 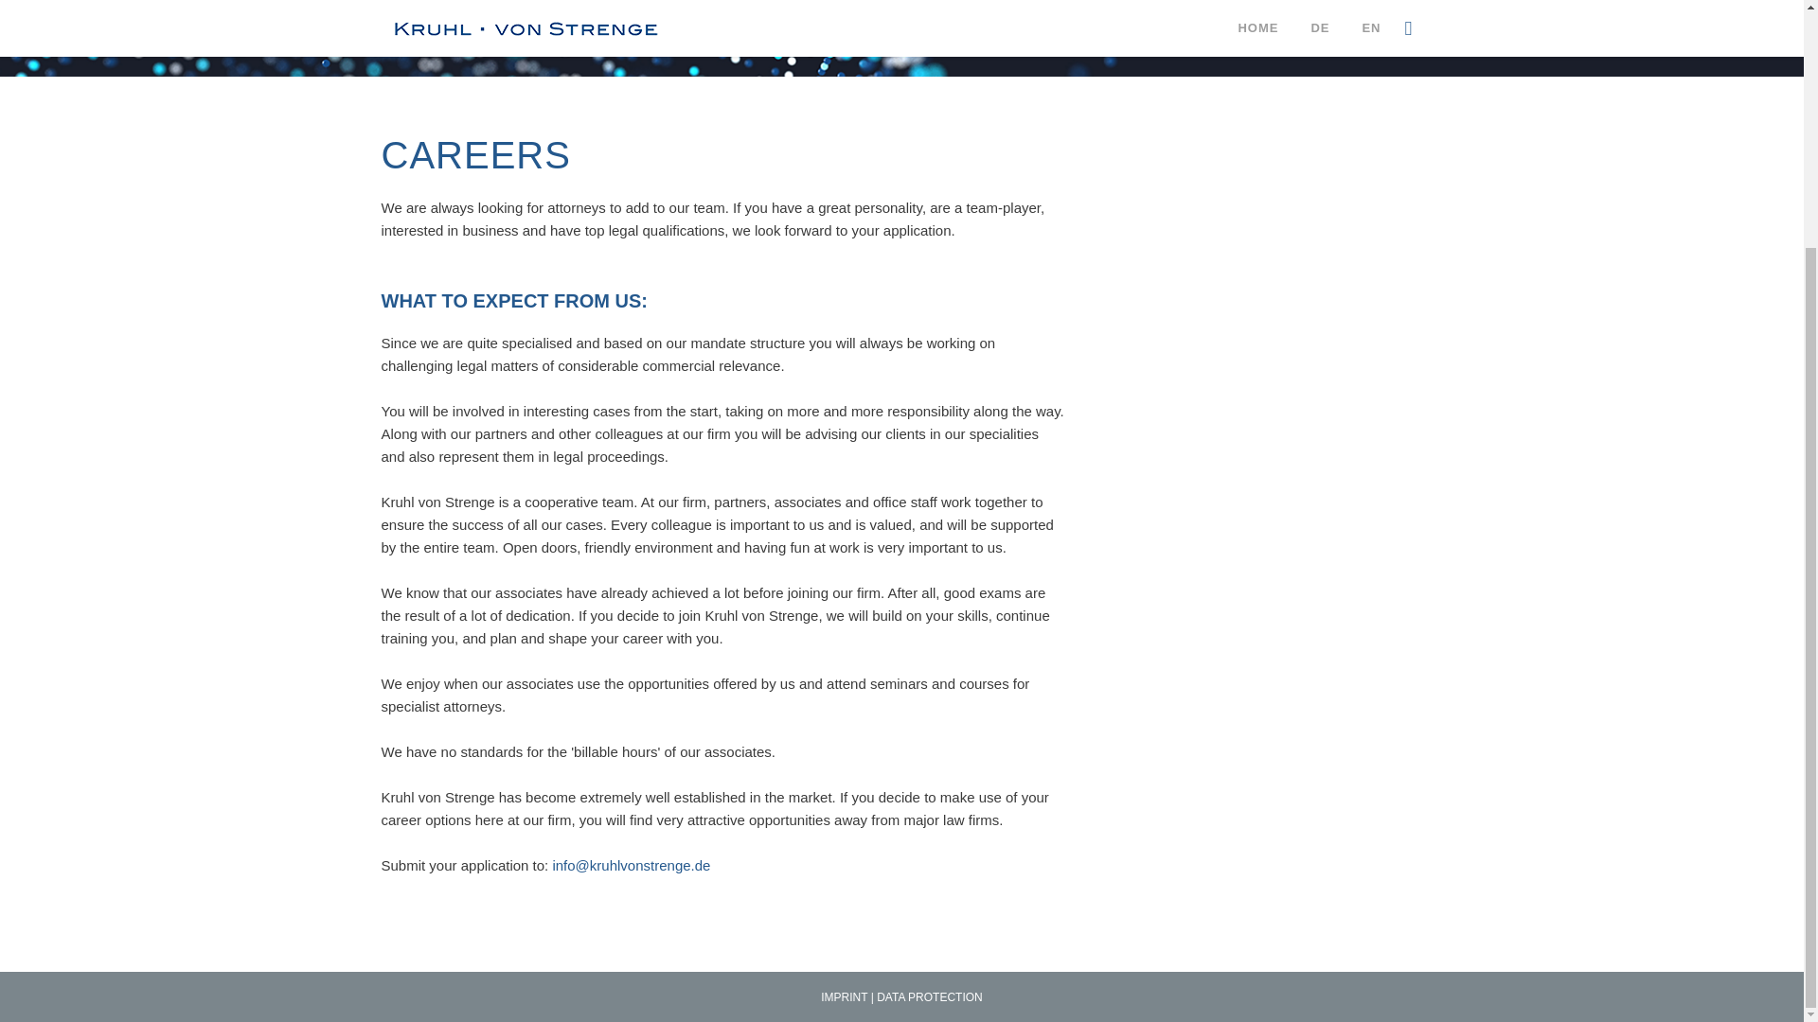 I want to click on DATA PROTECTION, so click(x=930, y=996).